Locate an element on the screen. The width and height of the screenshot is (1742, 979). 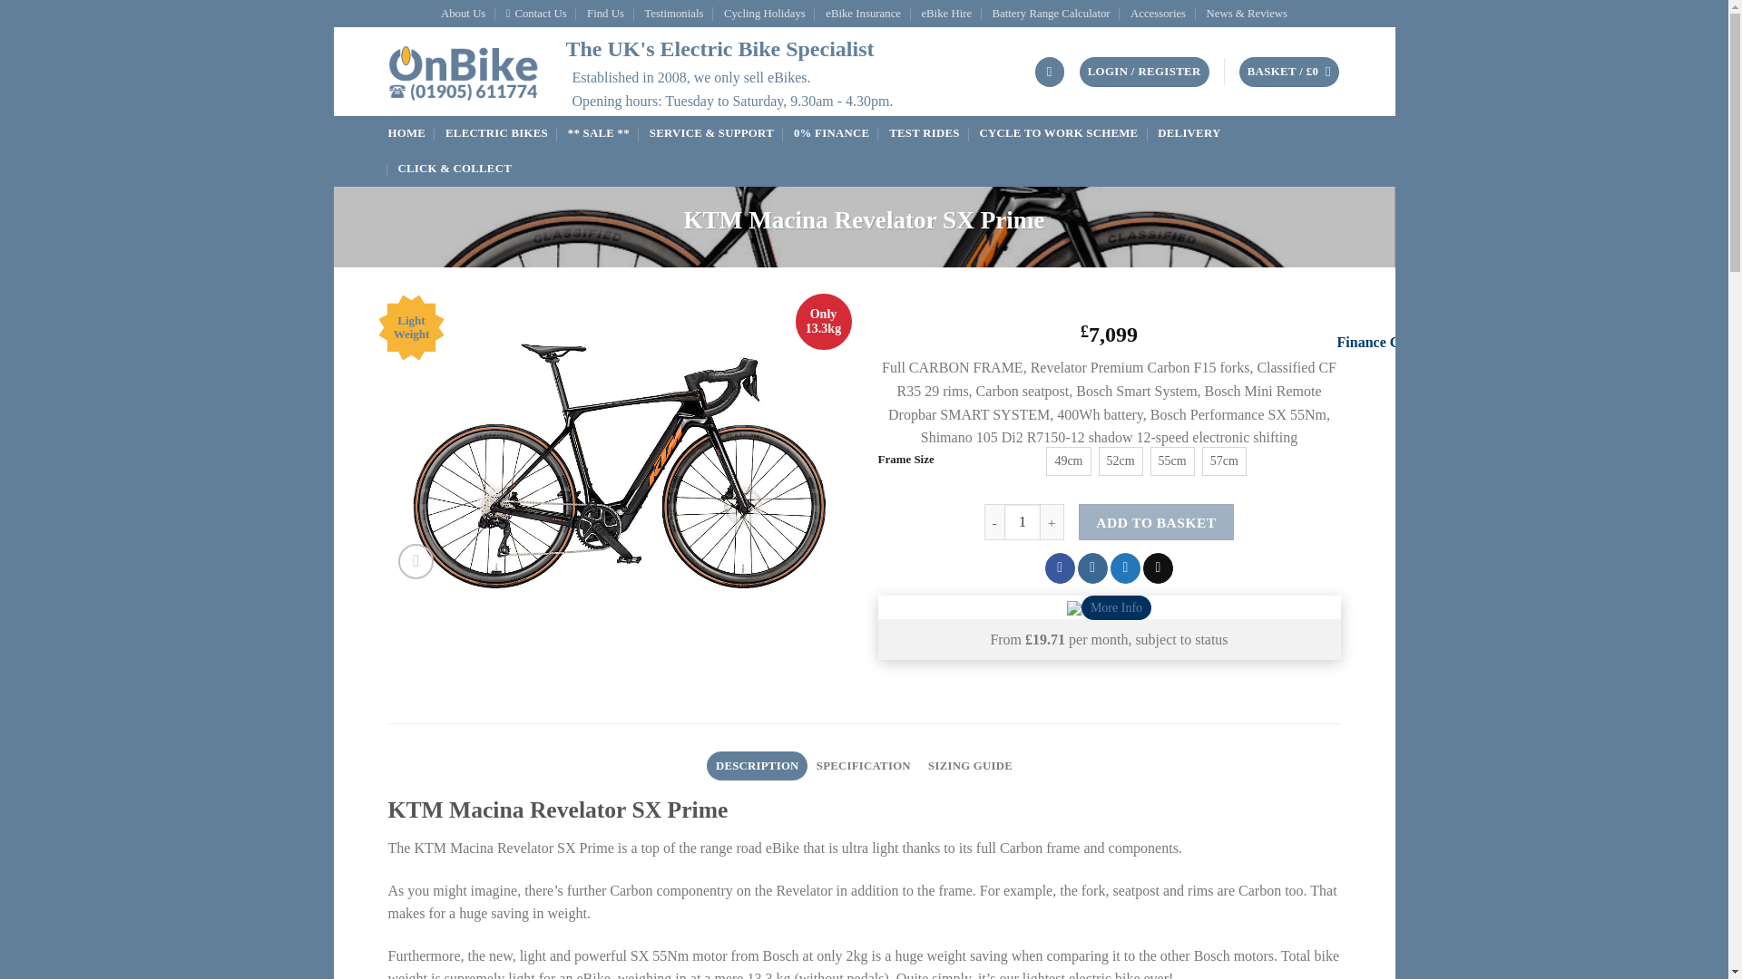
Follow on Instagram is located at coordinates (1092, 567).